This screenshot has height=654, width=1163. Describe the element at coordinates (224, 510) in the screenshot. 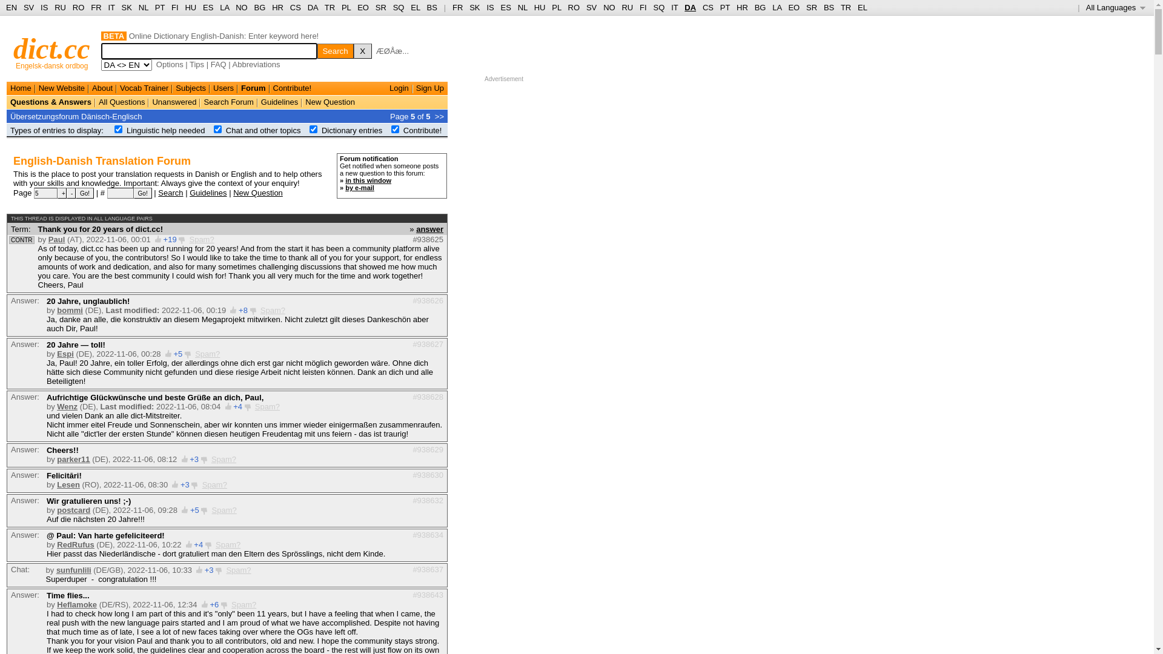

I see `Spam?` at that location.